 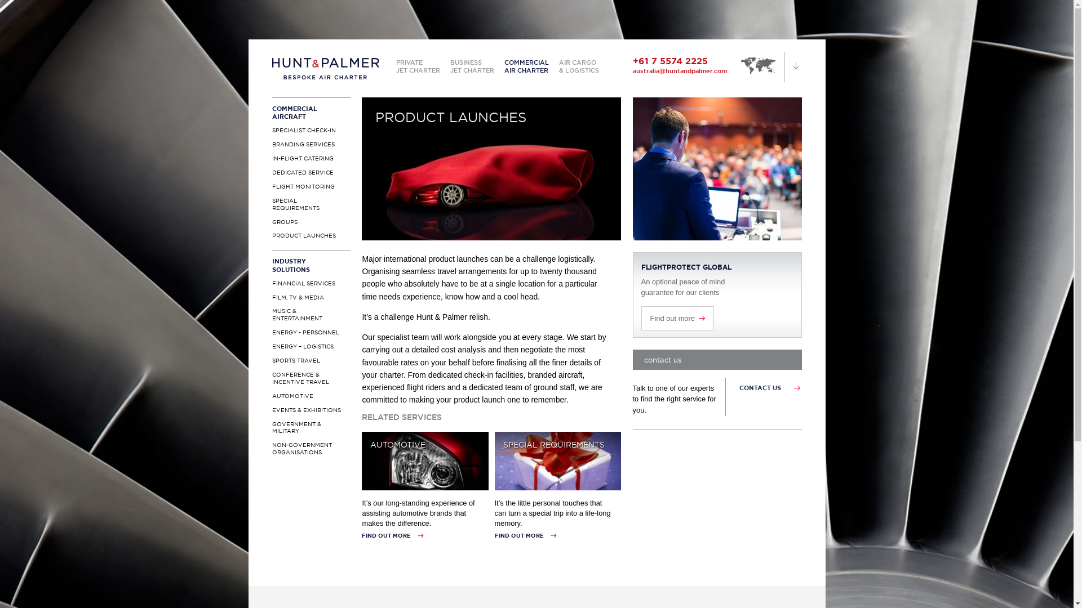 What do you see at coordinates (760, 388) in the screenshot?
I see `CONTACT US` at bounding box center [760, 388].